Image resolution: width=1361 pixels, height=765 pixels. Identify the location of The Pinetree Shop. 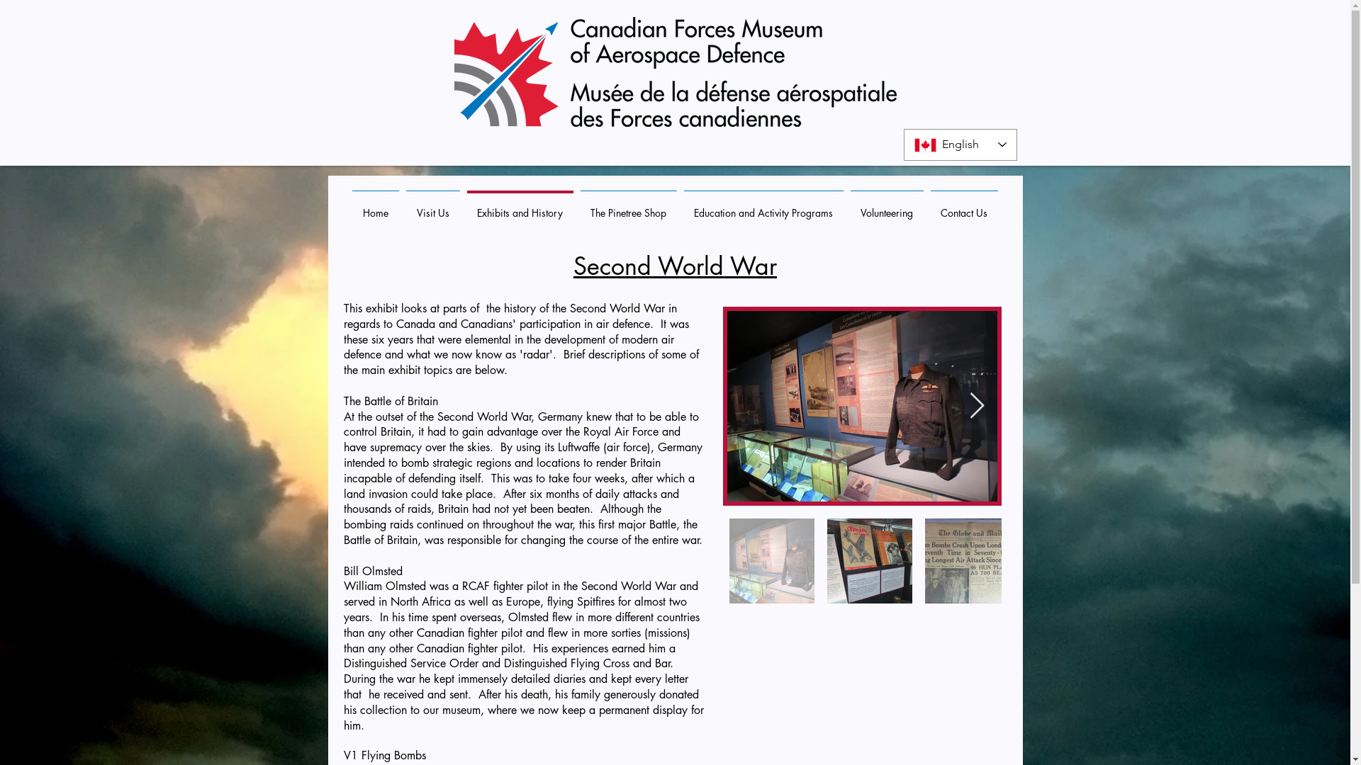
(629, 207).